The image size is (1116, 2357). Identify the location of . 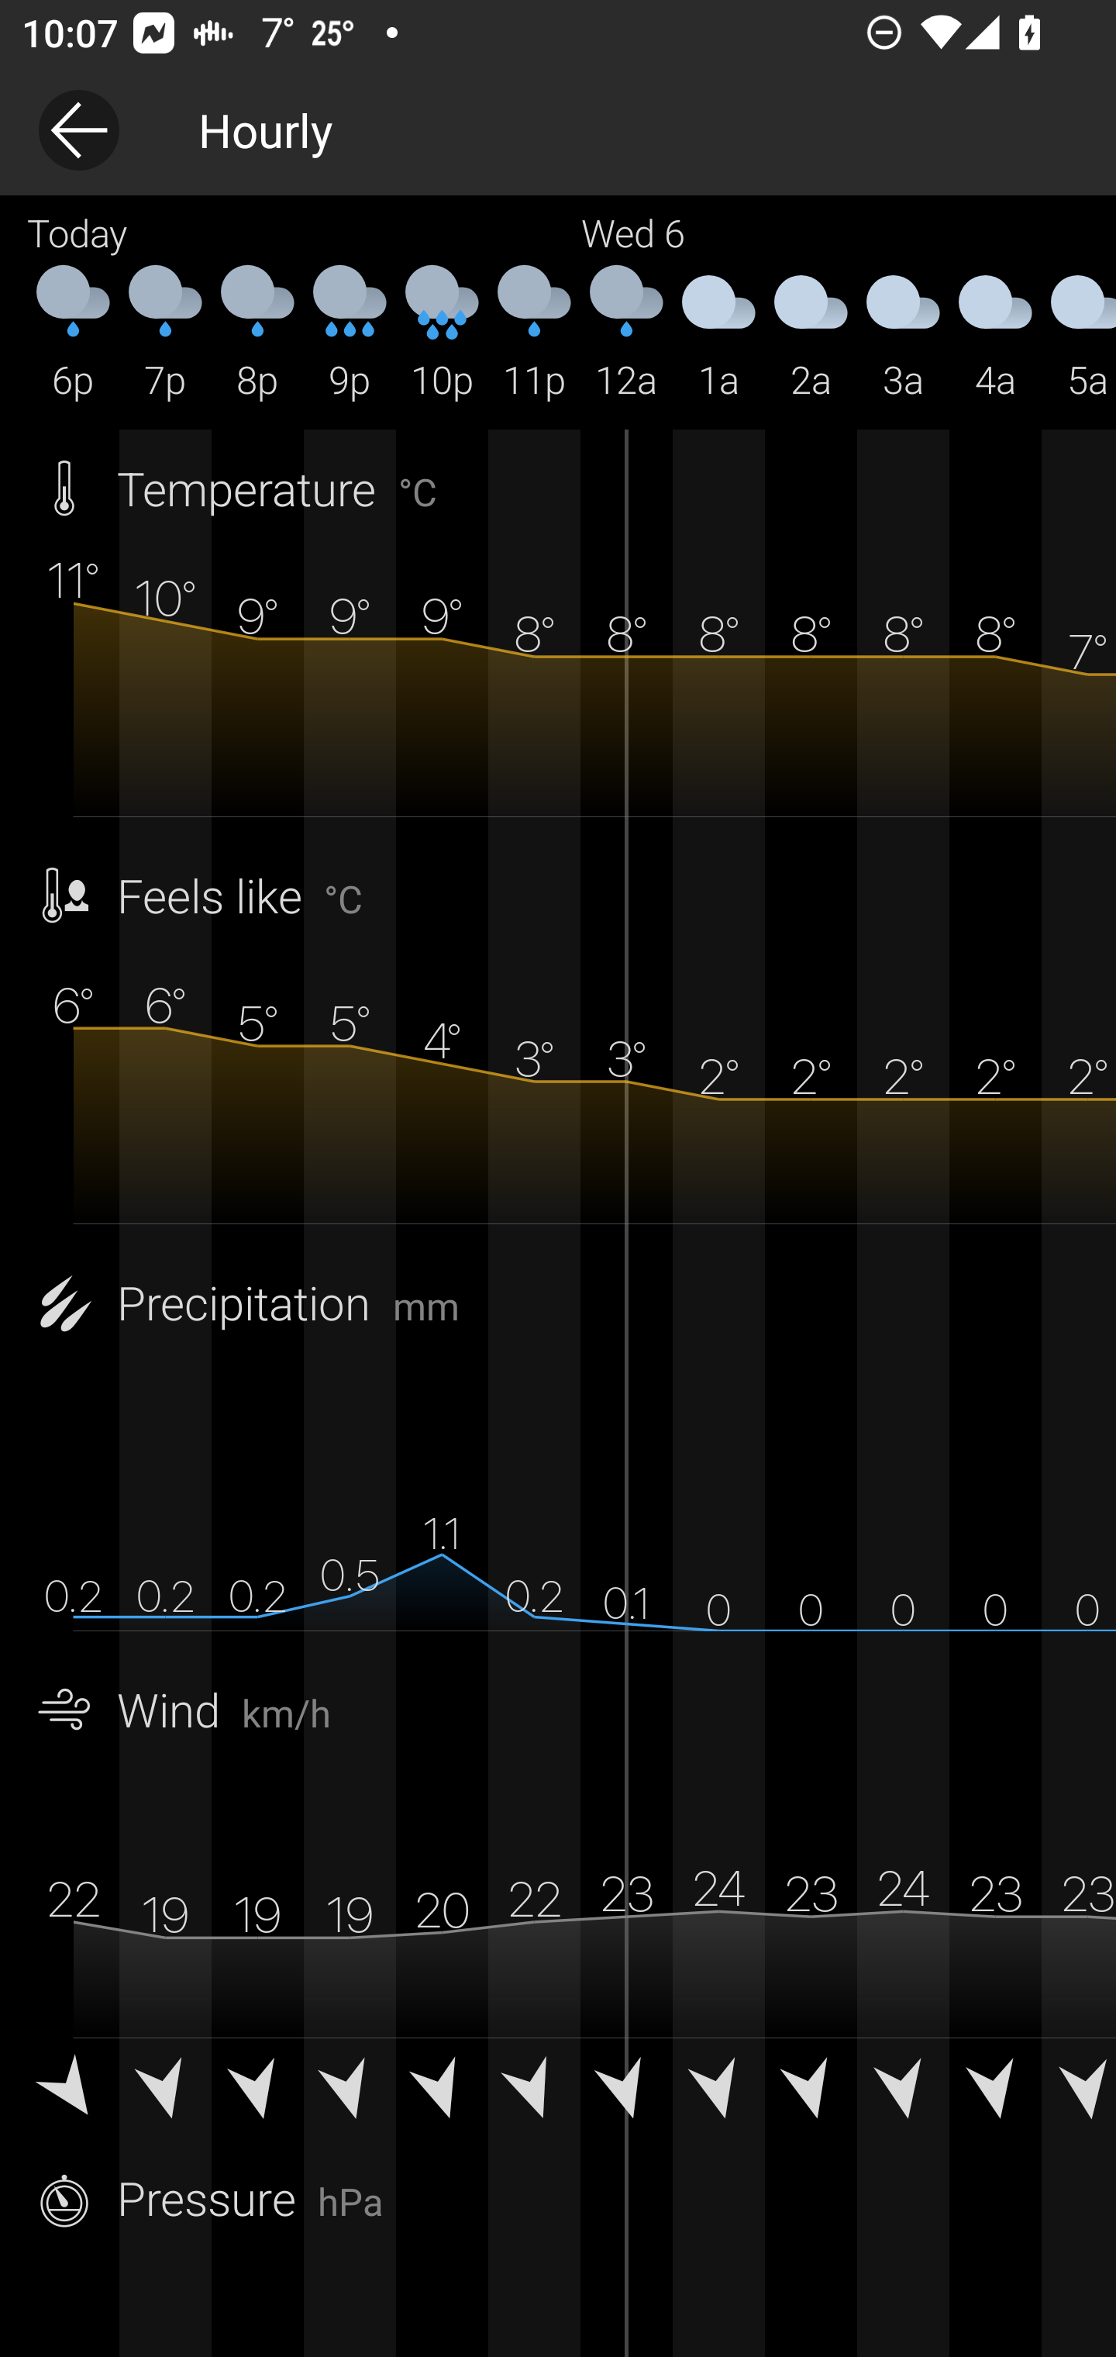
(350, 2092).